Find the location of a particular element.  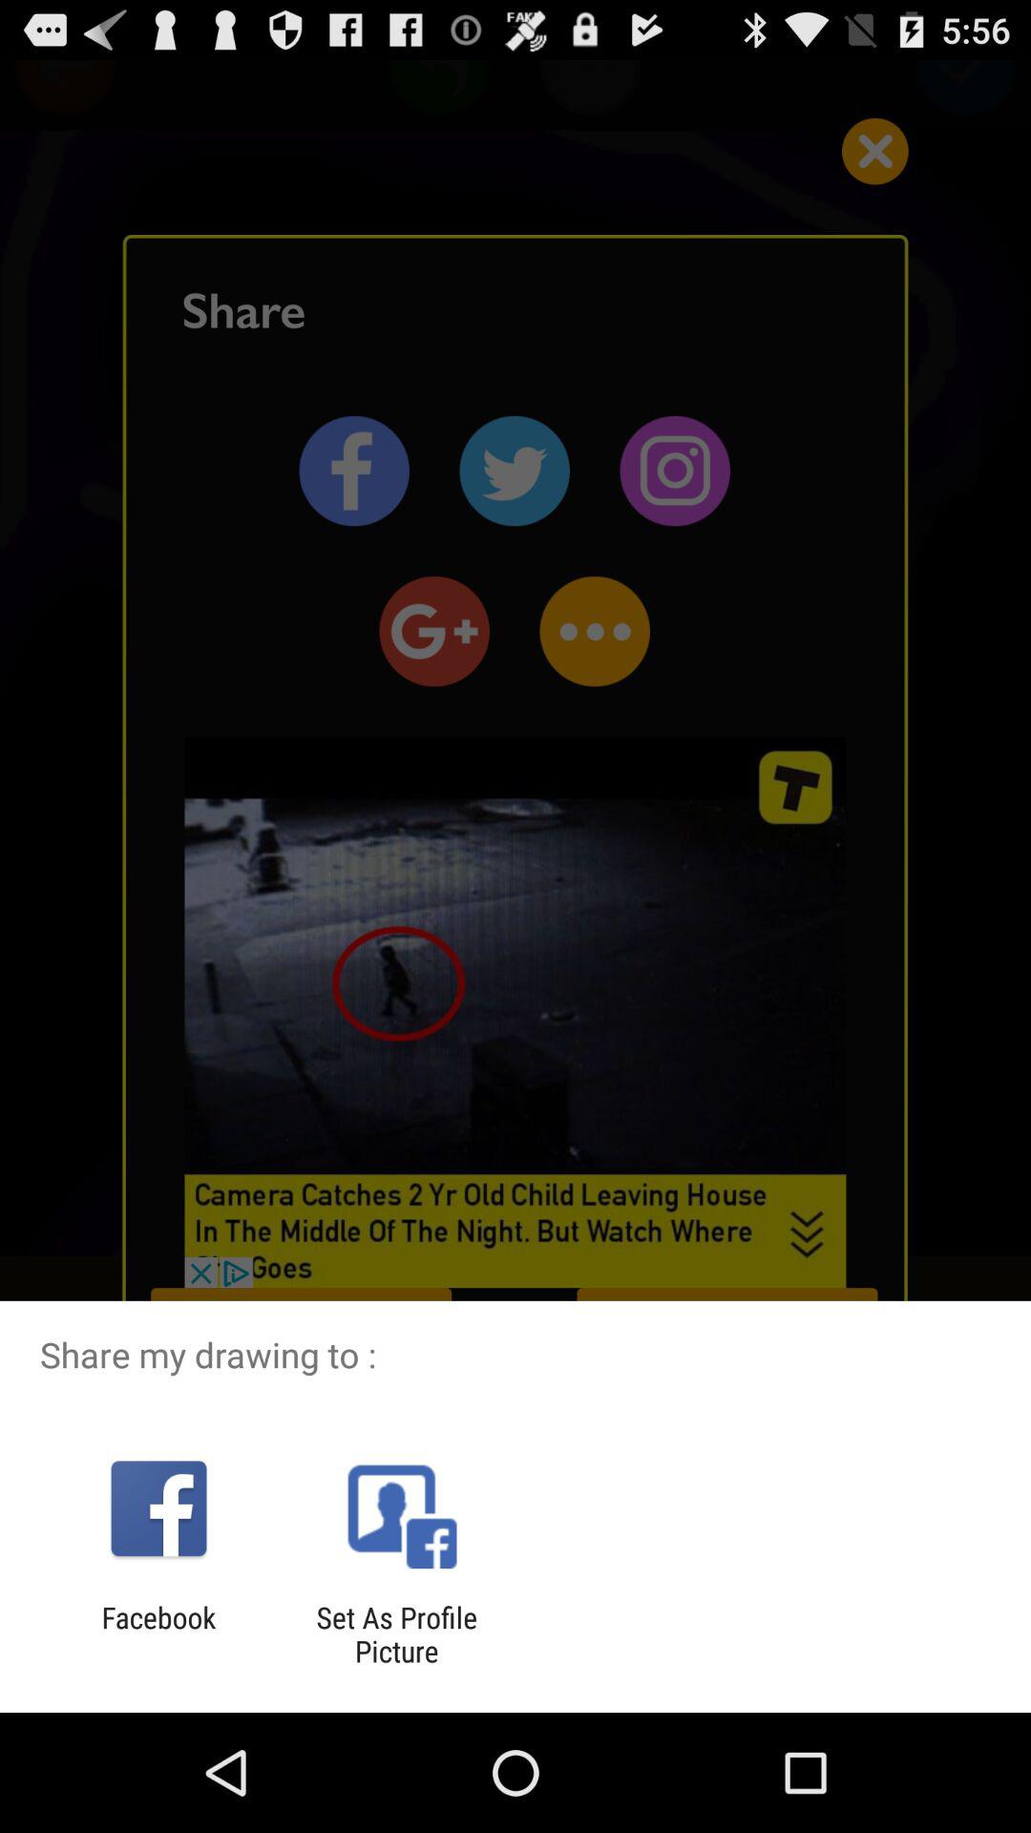

turn off the app to the left of the set as profile item is located at coordinates (158, 1634).